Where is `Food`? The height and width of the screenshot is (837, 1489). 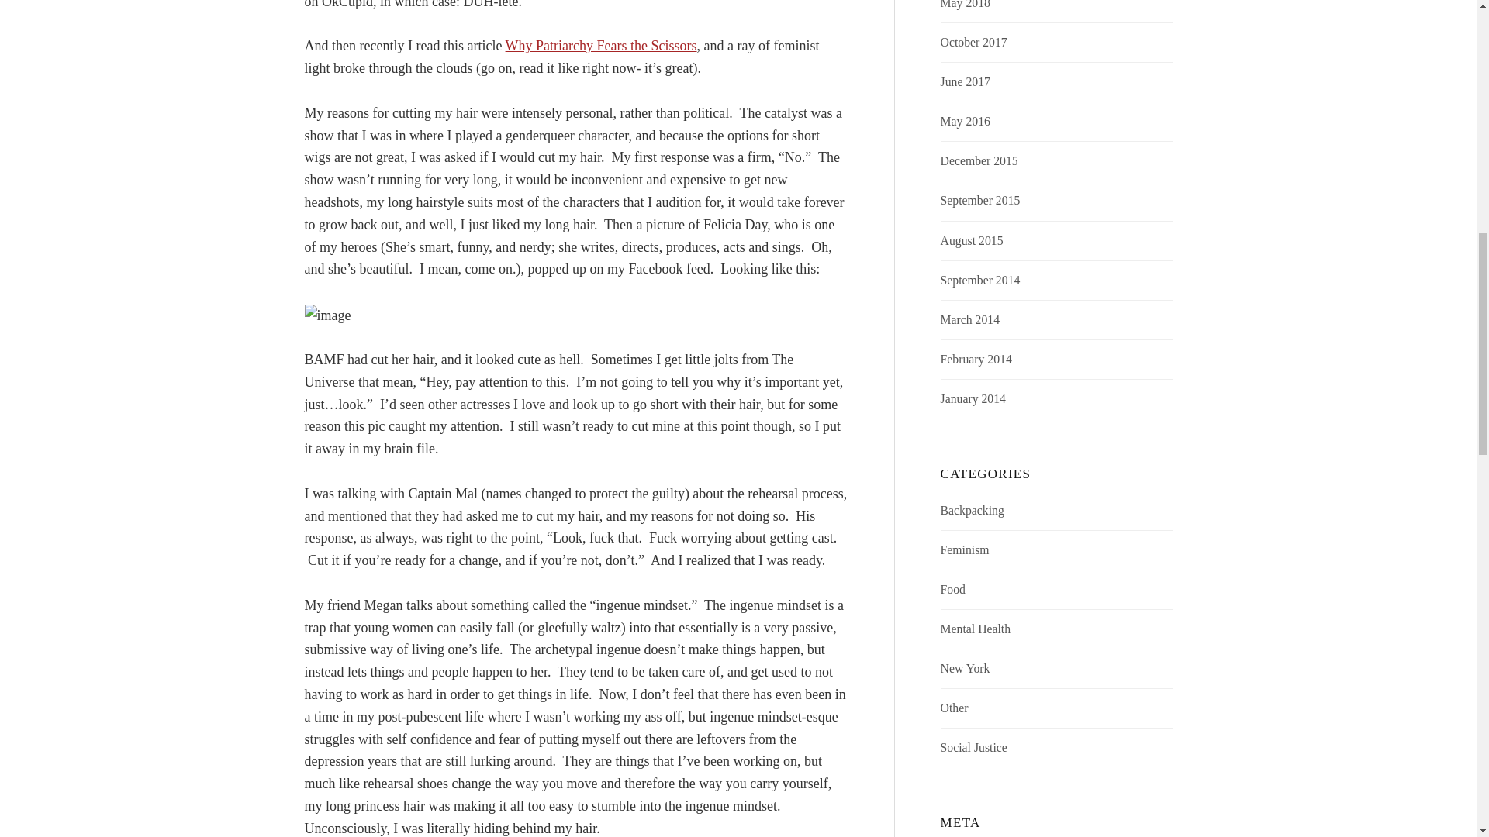 Food is located at coordinates (952, 589).